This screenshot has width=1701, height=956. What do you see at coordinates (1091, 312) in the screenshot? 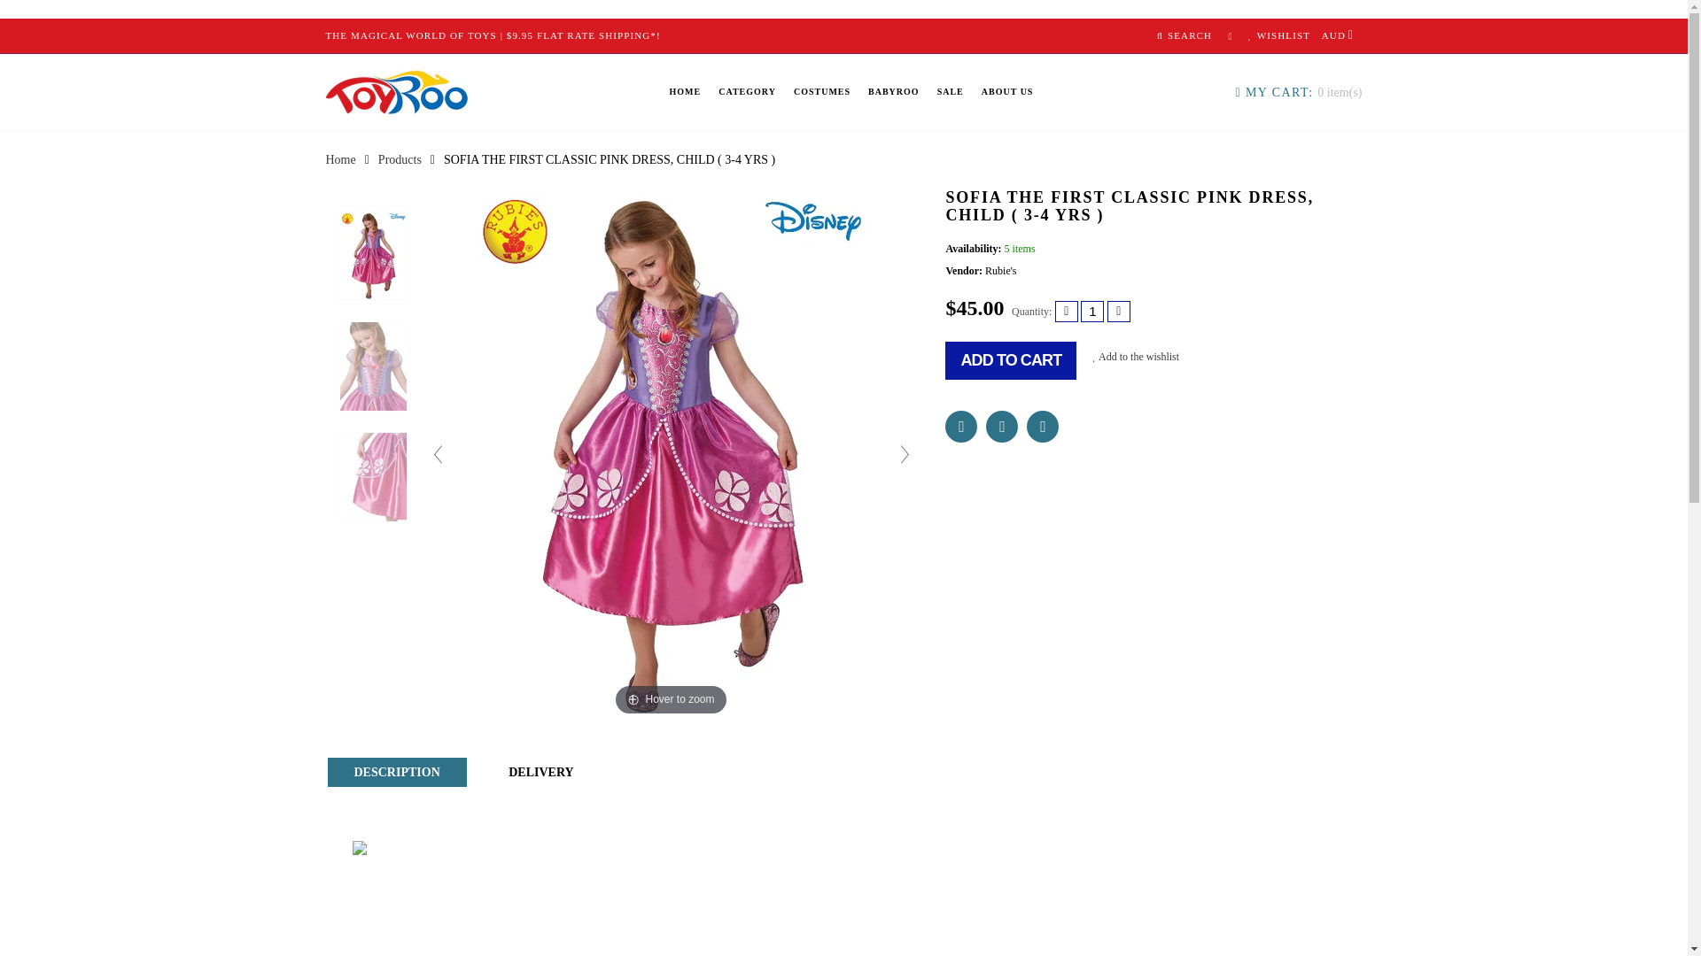
I see `1` at bounding box center [1091, 312].